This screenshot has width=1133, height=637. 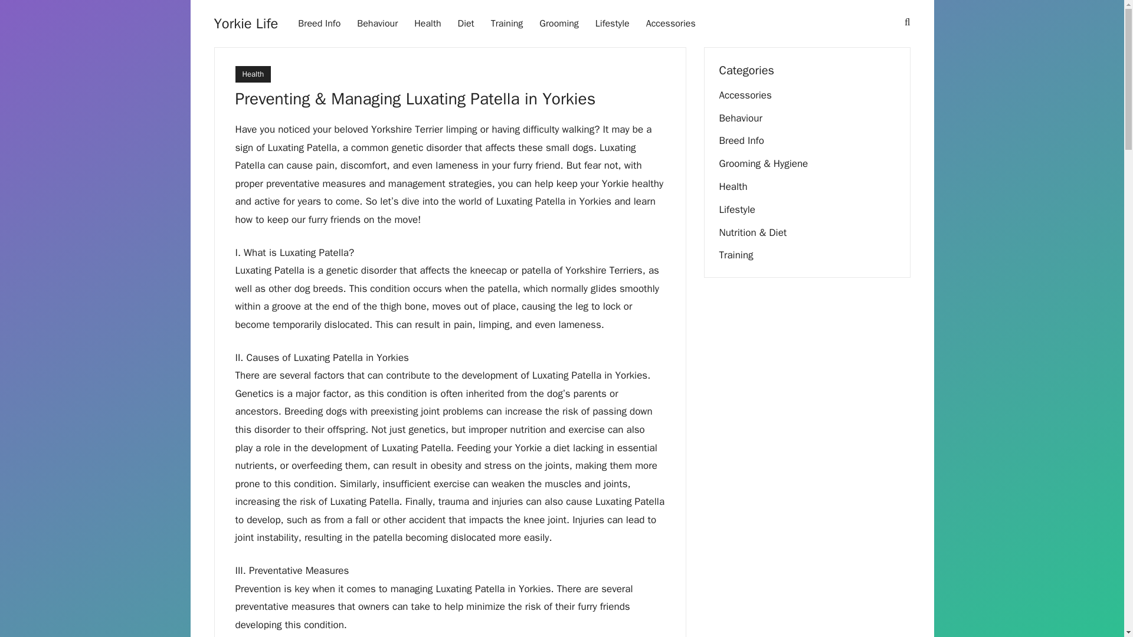 I want to click on Behaviour, so click(x=740, y=118).